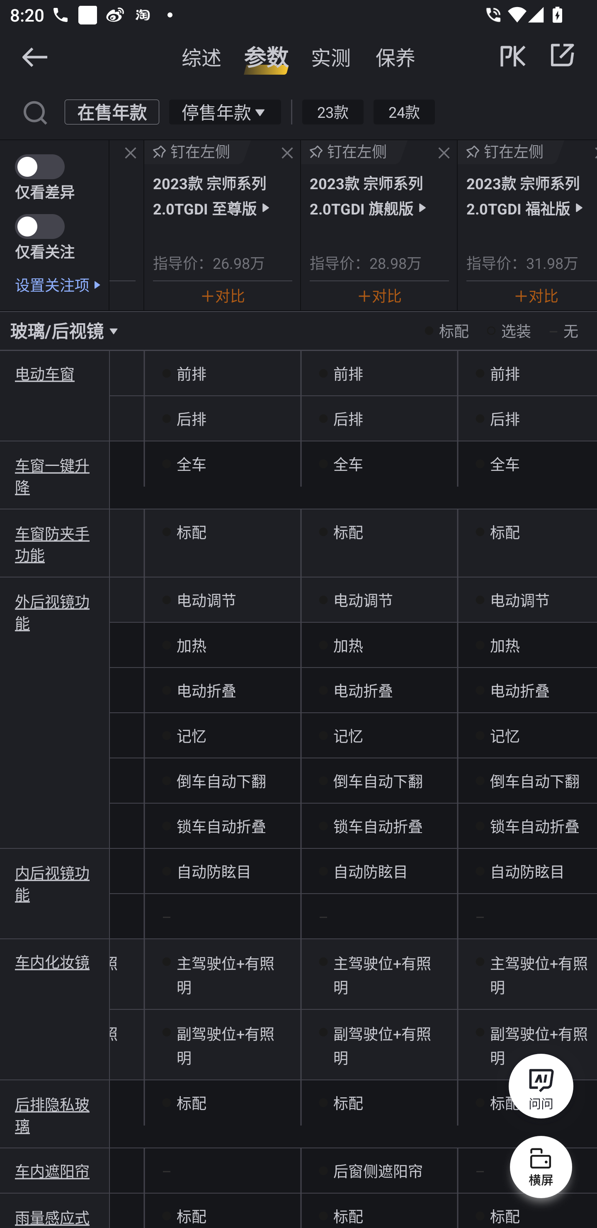  I want to click on 标配, so click(379, 532).